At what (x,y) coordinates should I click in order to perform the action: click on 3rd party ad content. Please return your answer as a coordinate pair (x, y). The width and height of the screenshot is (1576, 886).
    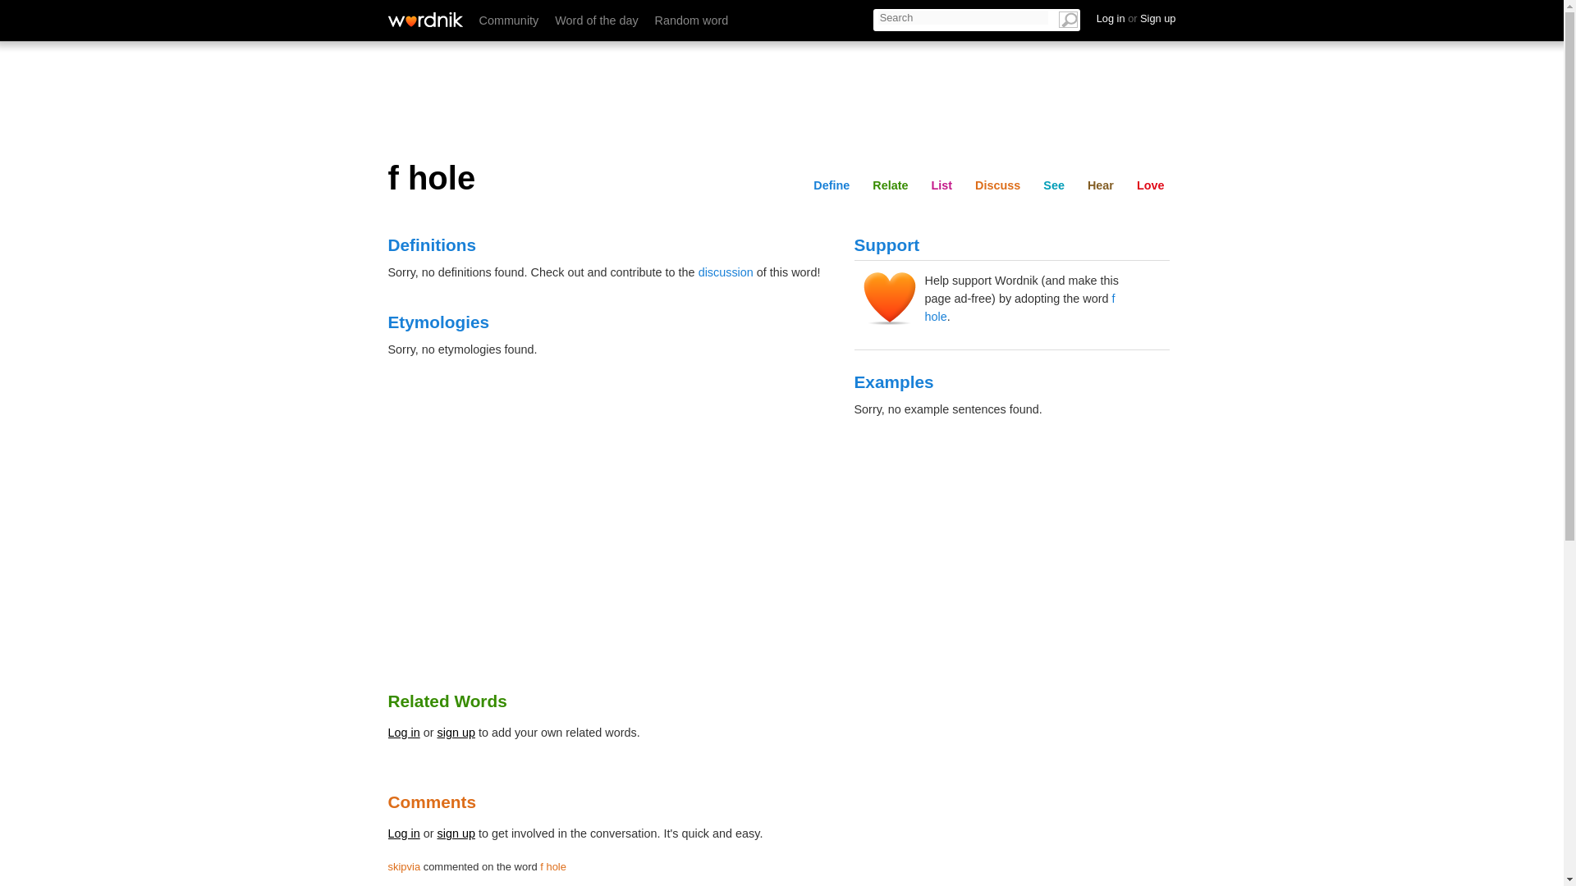
    Looking at the image, I should click on (781, 98).